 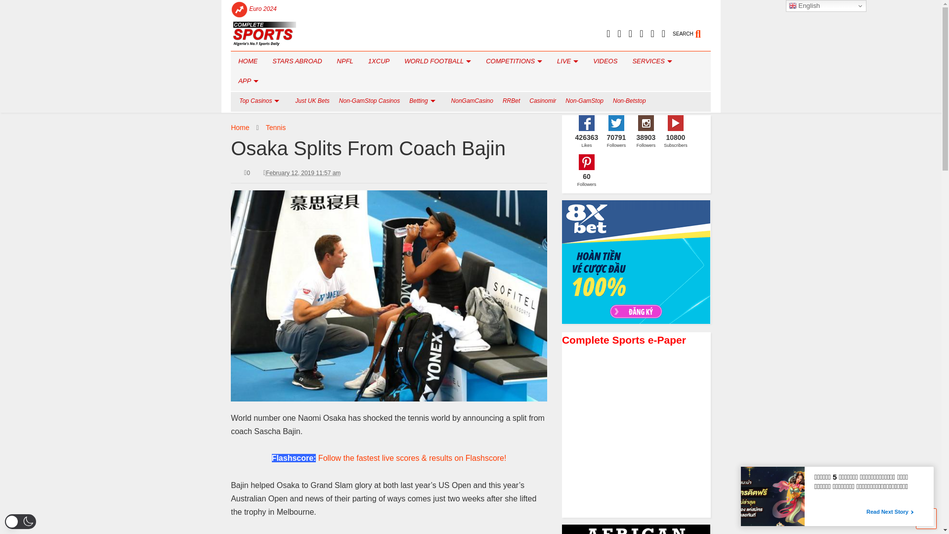 I want to click on HOME, so click(x=247, y=61).